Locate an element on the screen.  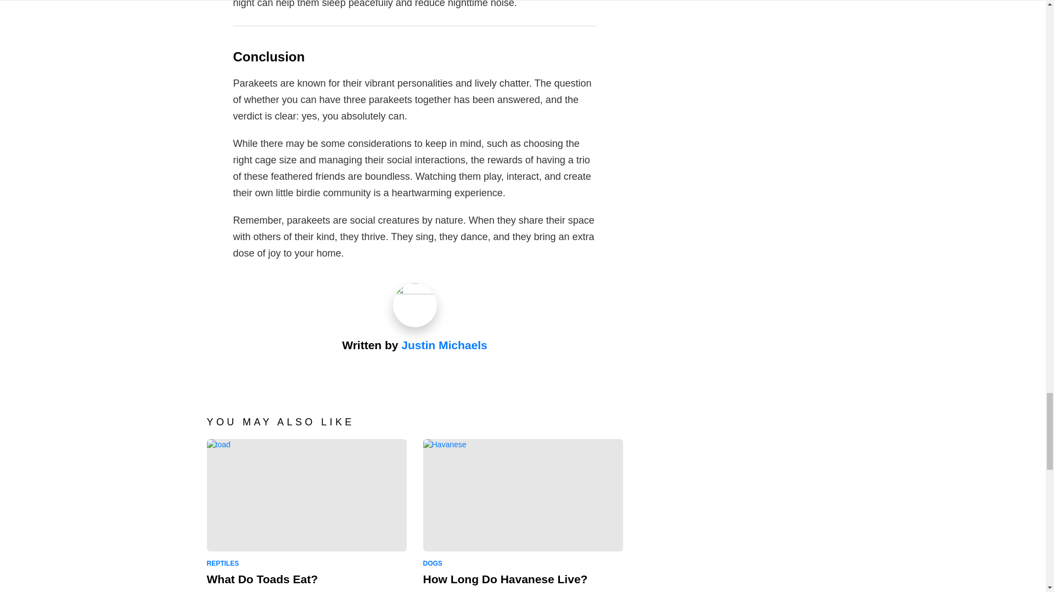
REPTILES is located at coordinates (225, 563).